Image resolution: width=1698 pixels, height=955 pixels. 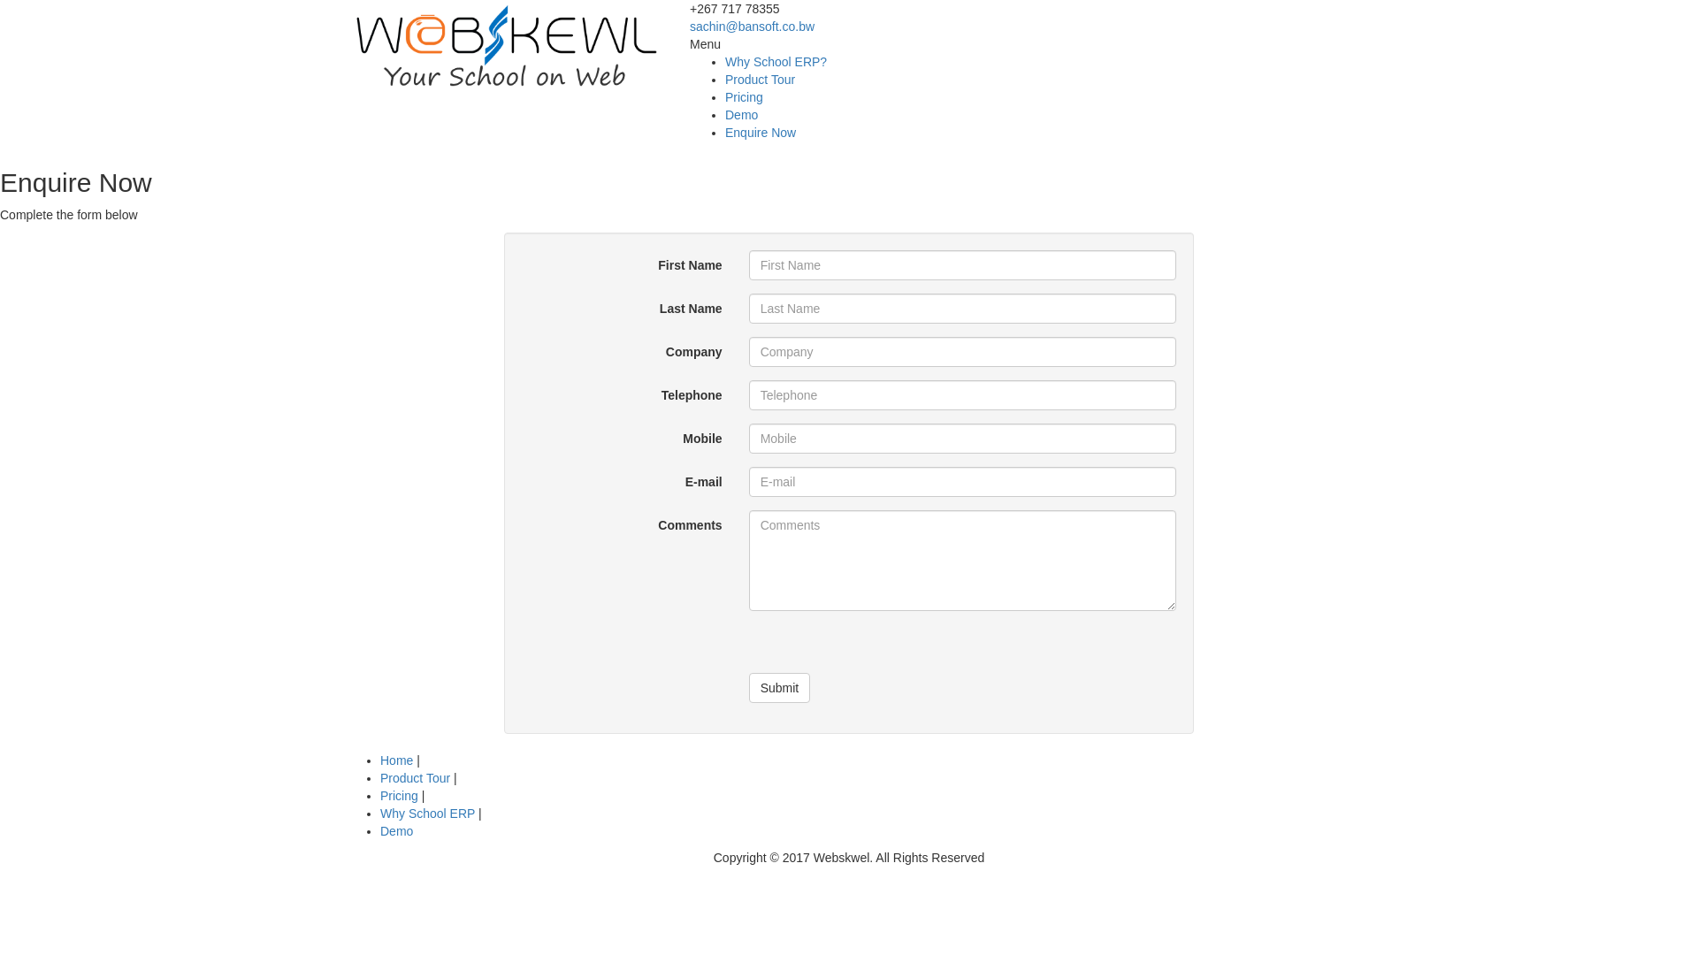 What do you see at coordinates (776, 62) in the screenshot?
I see `Why School ERP?` at bounding box center [776, 62].